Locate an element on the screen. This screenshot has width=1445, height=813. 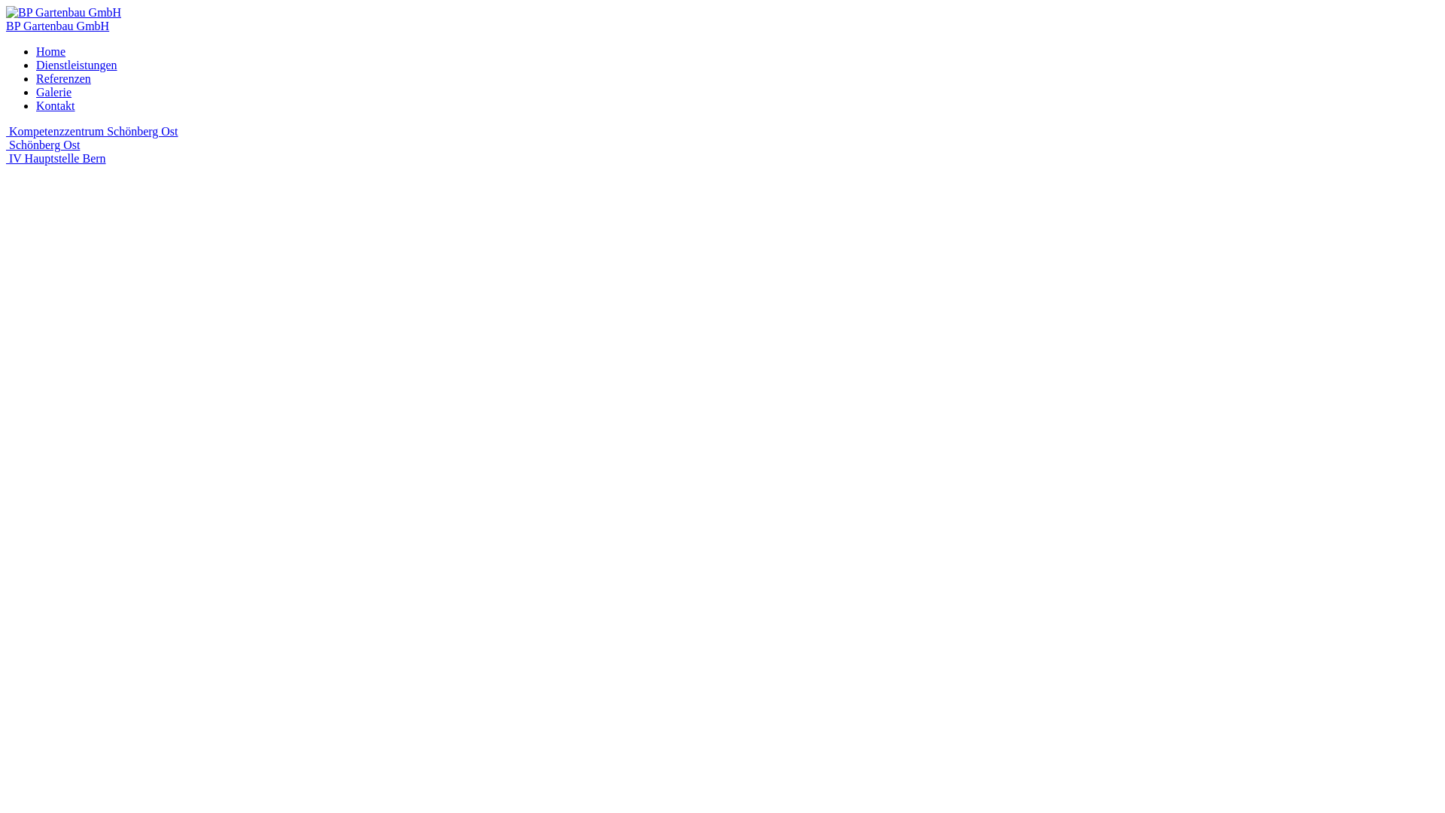
Home is located at coordinates (51, 51).